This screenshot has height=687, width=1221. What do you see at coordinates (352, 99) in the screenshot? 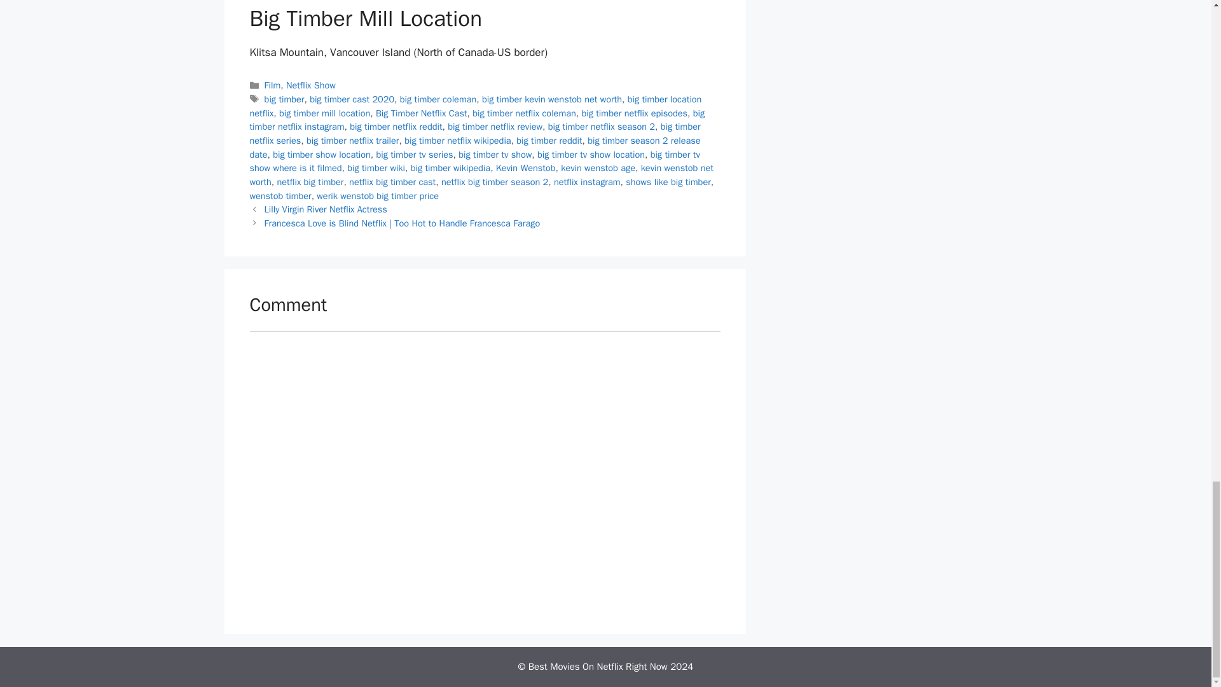
I see `big timber cast 2020` at bounding box center [352, 99].